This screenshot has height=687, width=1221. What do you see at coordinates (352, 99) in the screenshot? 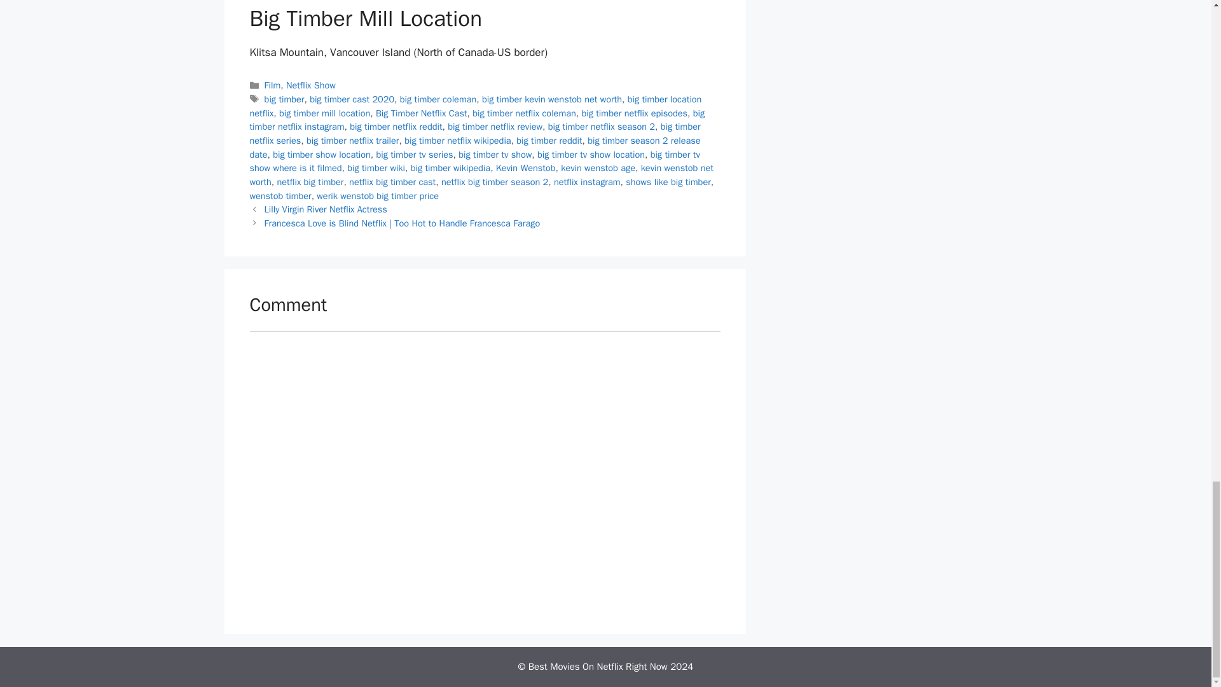
I see `big timber cast 2020` at bounding box center [352, 99].